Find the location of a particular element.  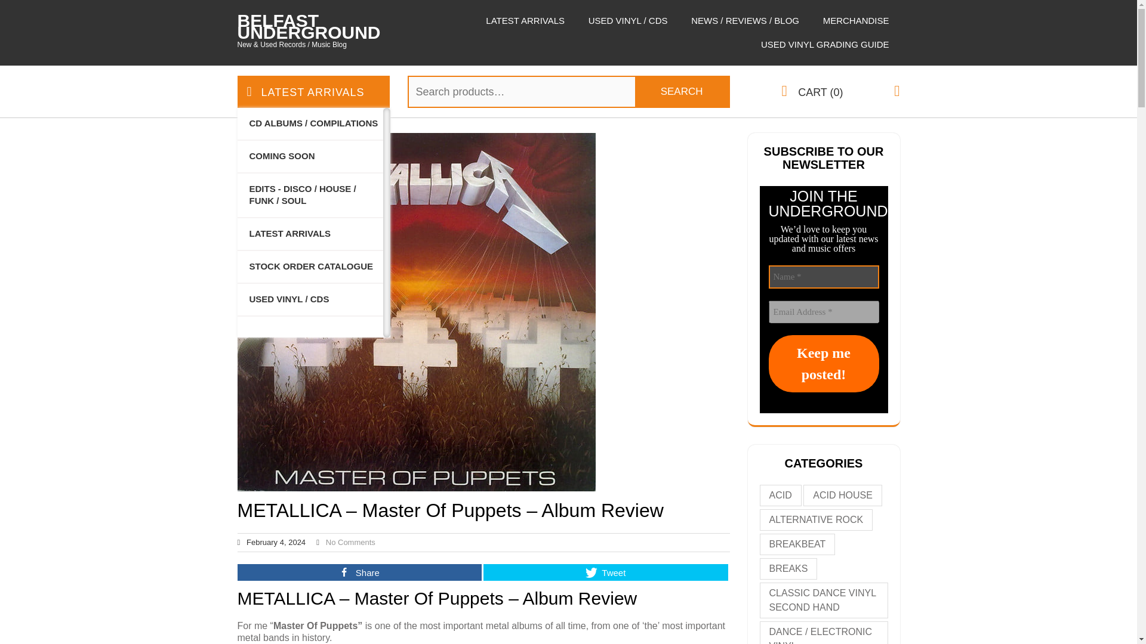

LATEST ARRIVALS is located at coordinates (313, 91).